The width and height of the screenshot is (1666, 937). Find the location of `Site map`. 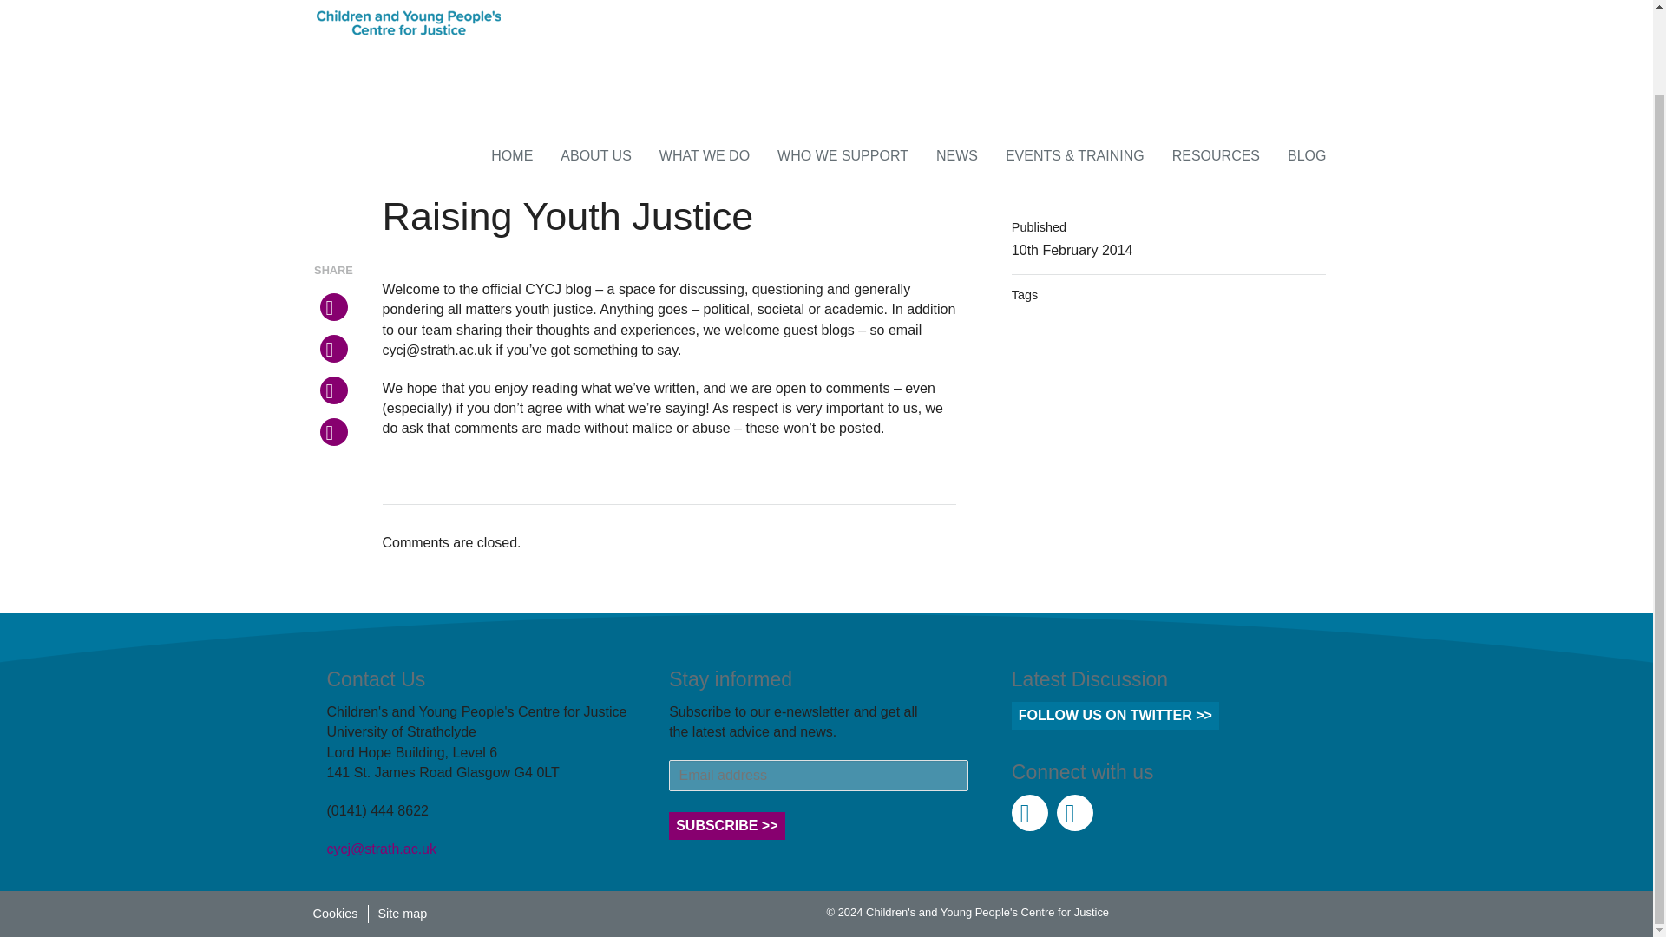

Site map is located at coordinates (403, 914).